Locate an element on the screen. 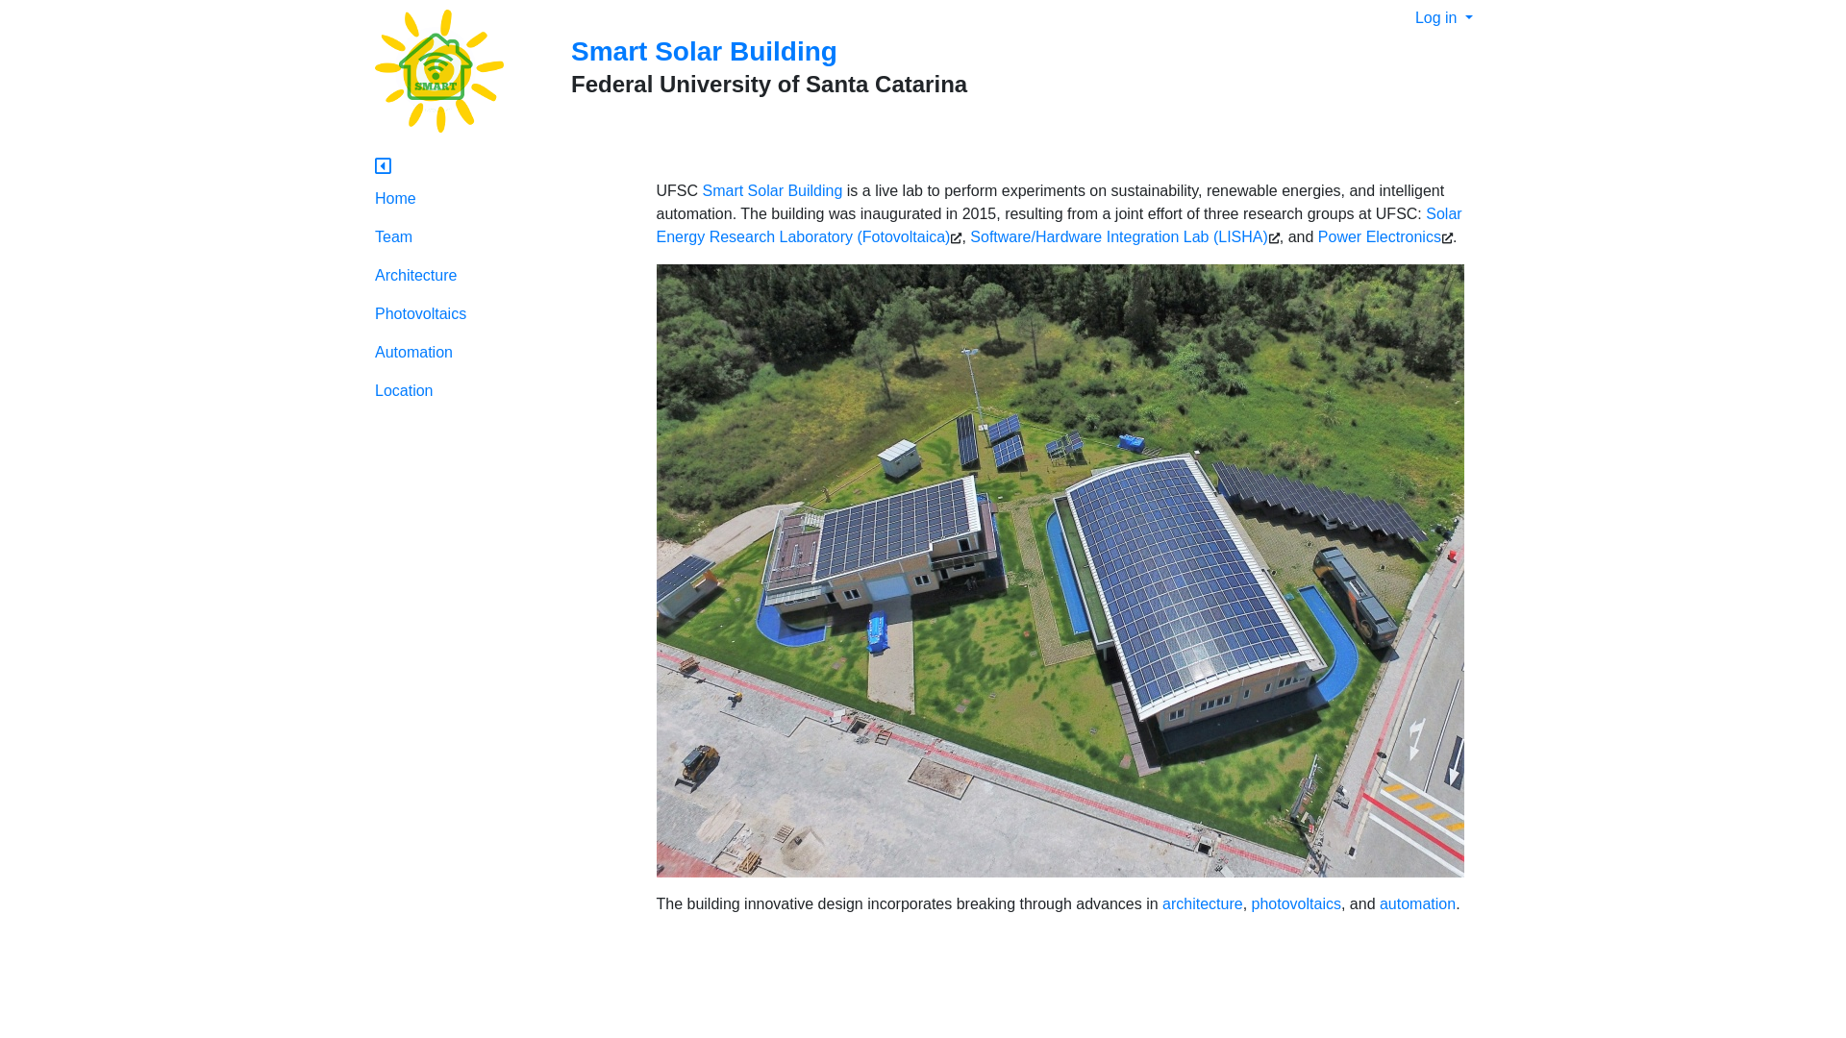  Solar Smart Building is located at coordinates (433, 73).